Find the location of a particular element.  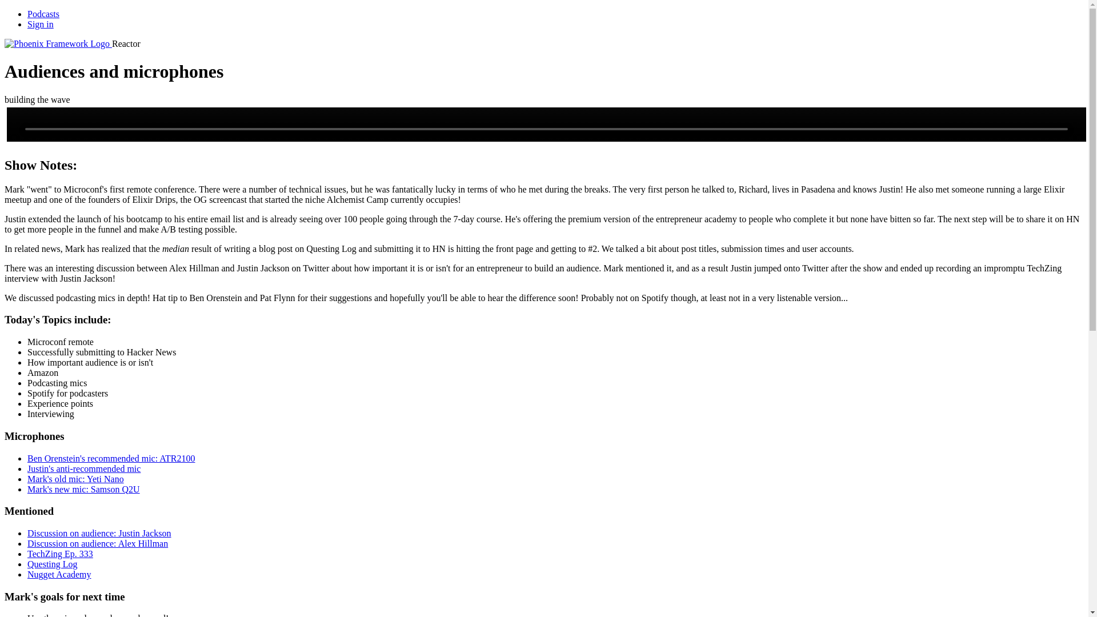

Questing Log is located at coordinates (53, 563).